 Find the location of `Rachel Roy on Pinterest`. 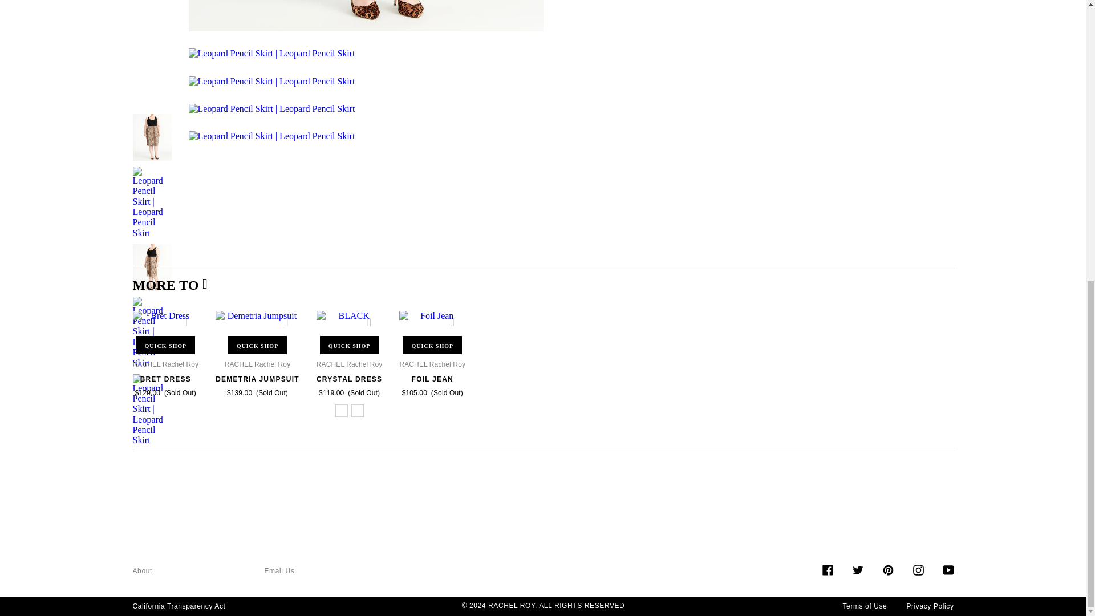

Rachel Roy on Pinterest is located at coordinates (887, 569).